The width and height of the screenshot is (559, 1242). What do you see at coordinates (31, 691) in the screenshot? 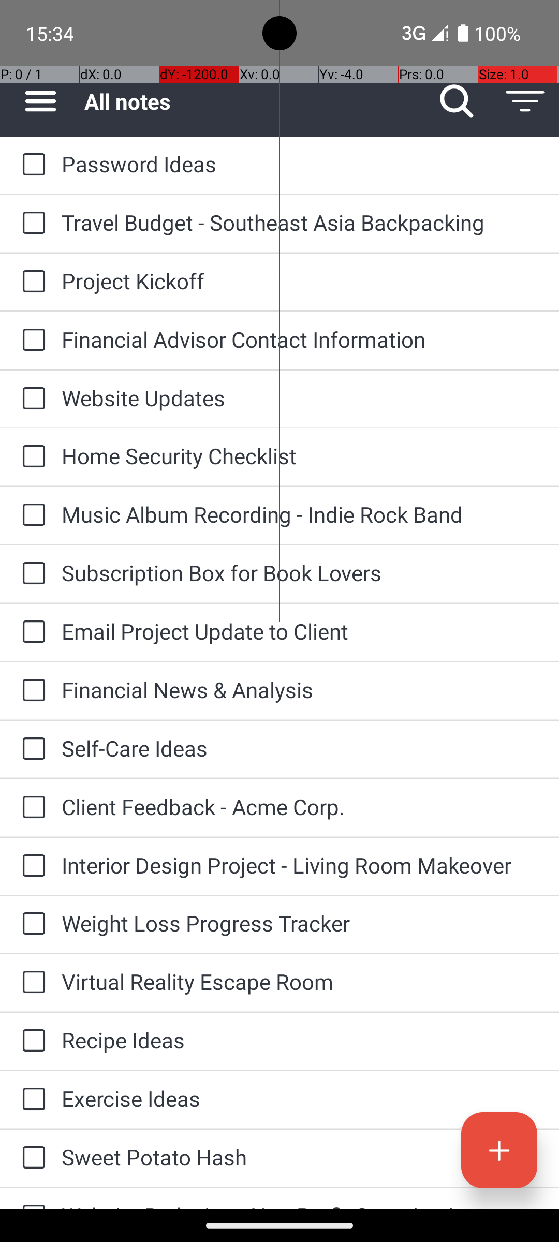
I see `to-do: Financial News & Analysis` at bounding box center [31, 691].